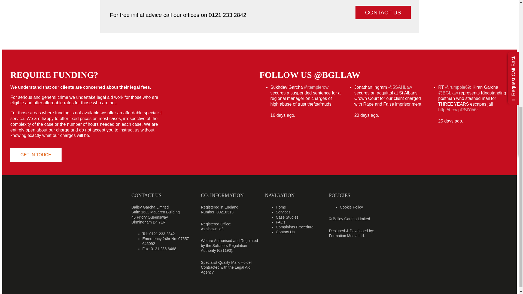  Describe the element at coordinates (294, 227) in the screenshot. I see `Complaints Procedure` at that location.